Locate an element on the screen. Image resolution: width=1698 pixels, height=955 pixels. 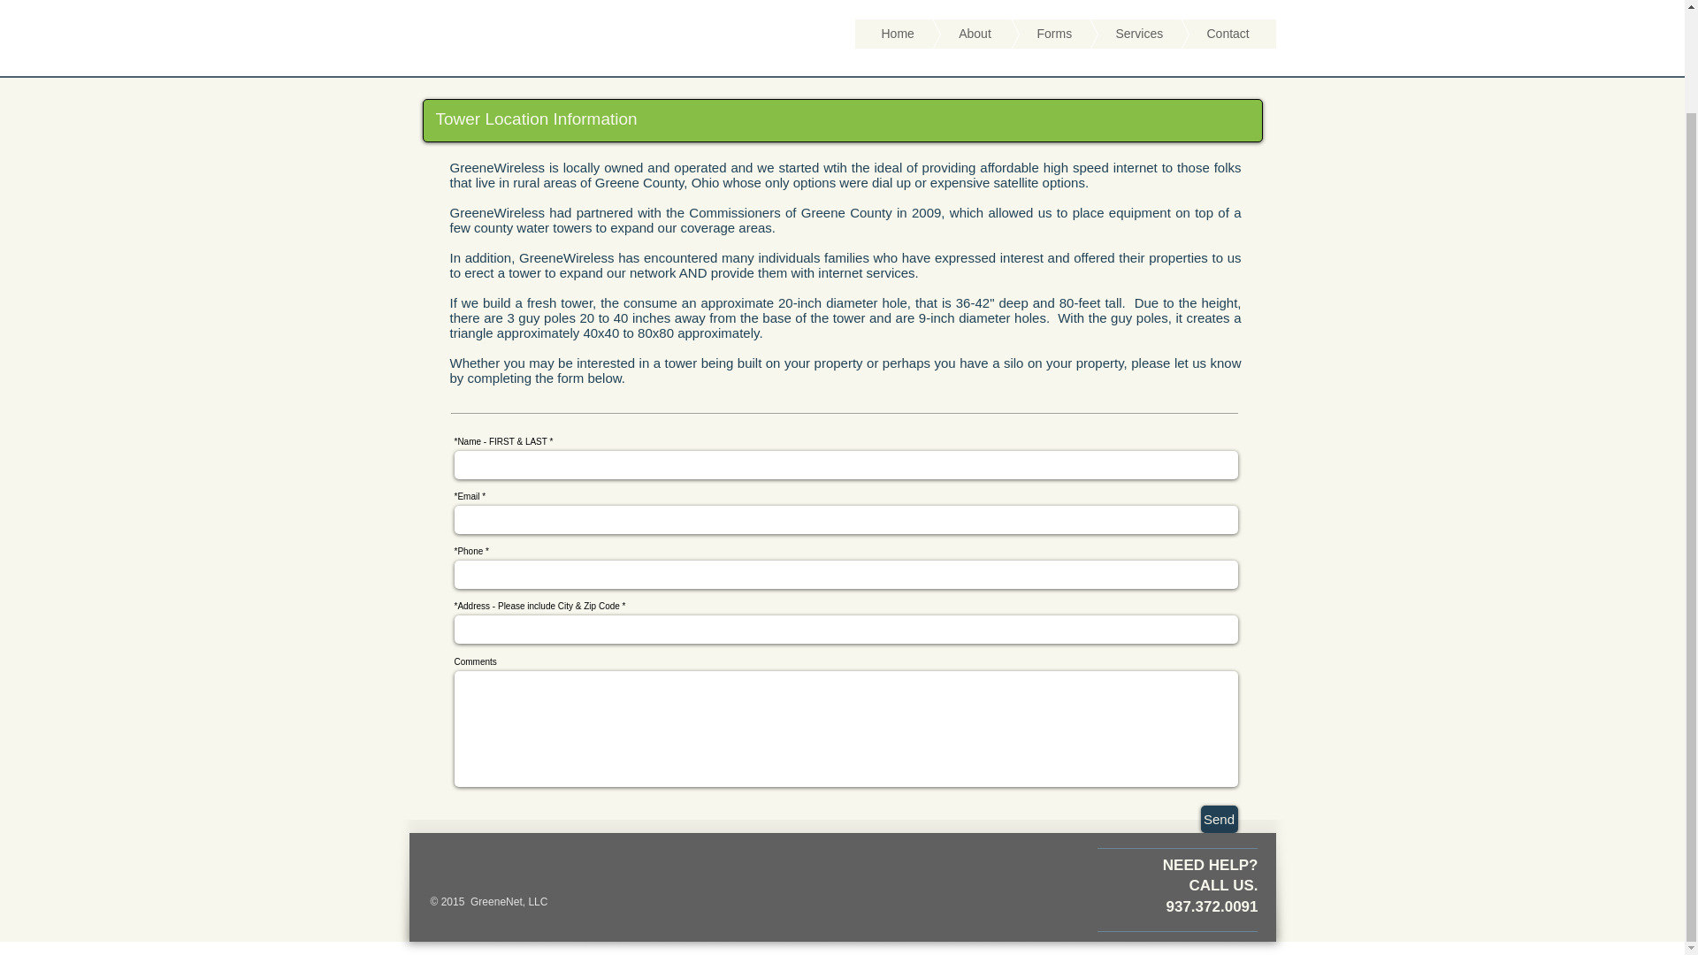
Send is located at coordinates (1219, 819).